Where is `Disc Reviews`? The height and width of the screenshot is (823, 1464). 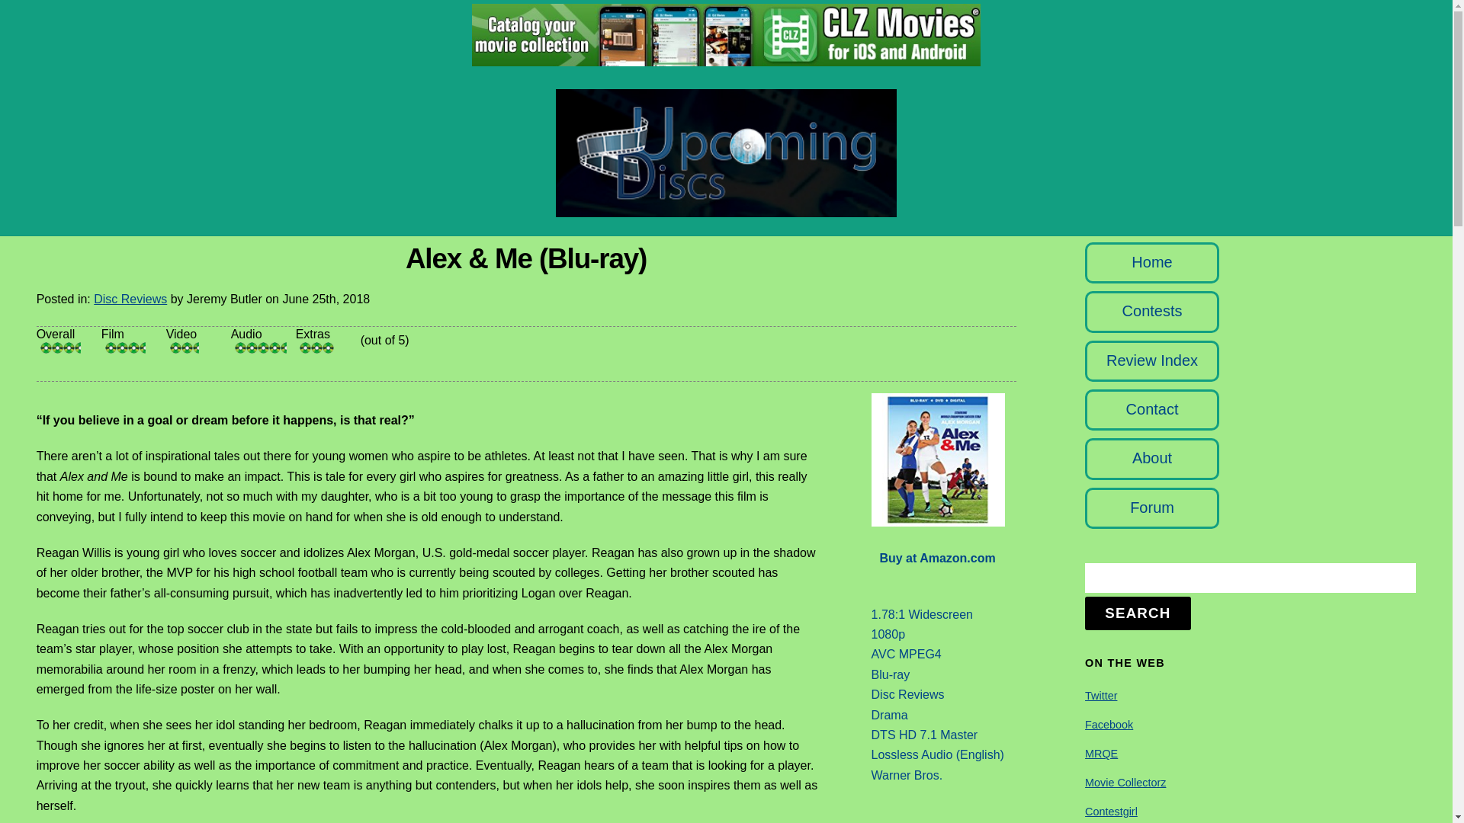 Disc Reviews is located at coordinates (130, 299).